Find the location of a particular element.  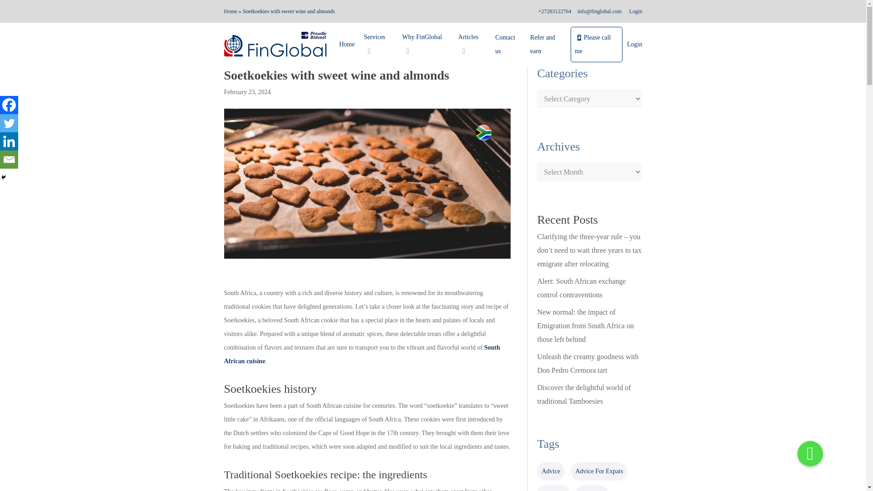

Why FinGlobal is located at coordinates (426, 44).